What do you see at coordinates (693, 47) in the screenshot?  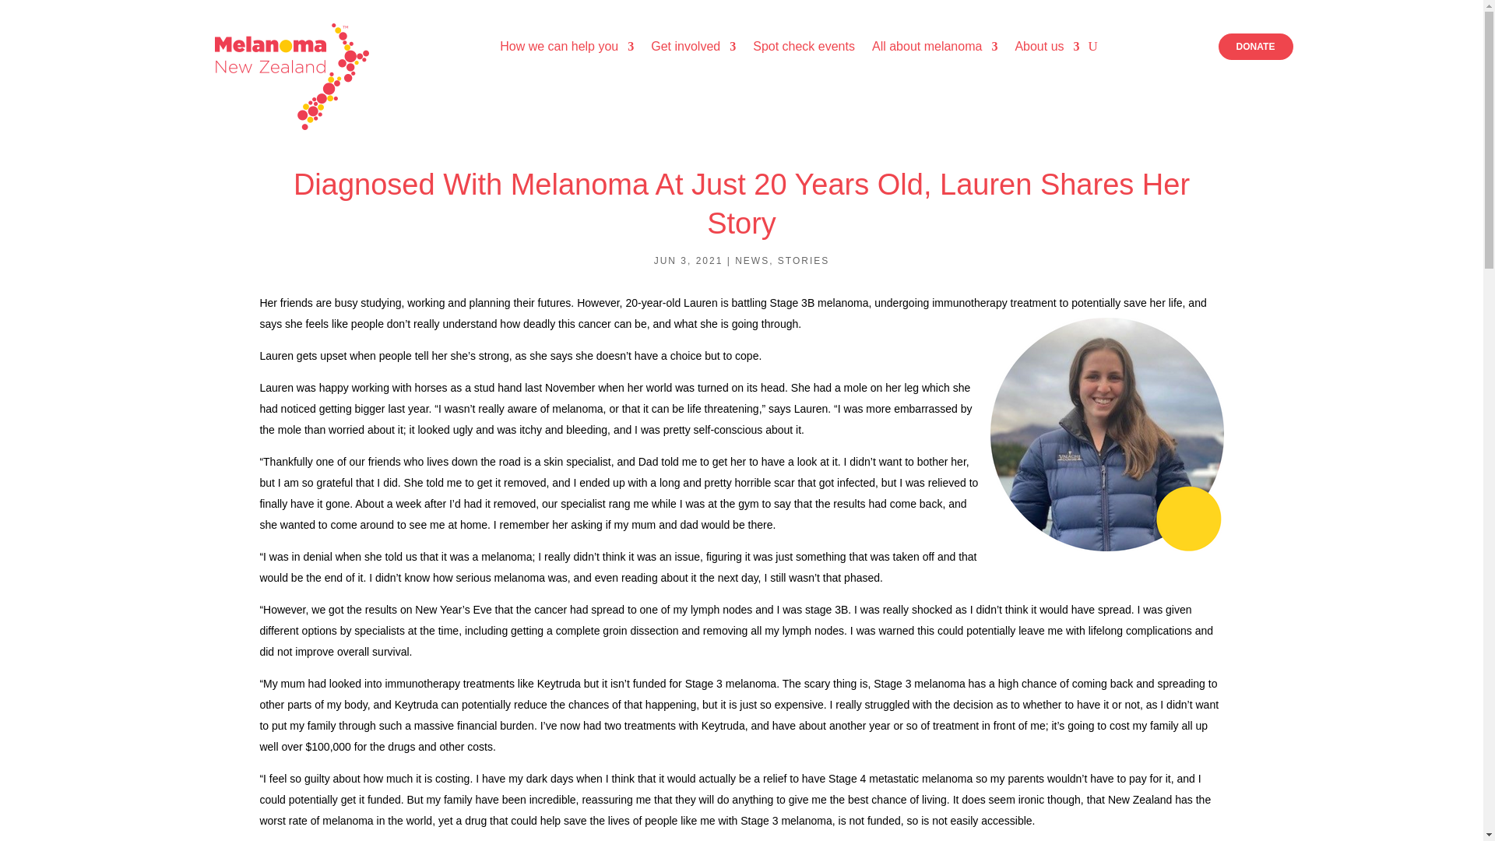 I see `Get involved` at bounding box center [693, 47].